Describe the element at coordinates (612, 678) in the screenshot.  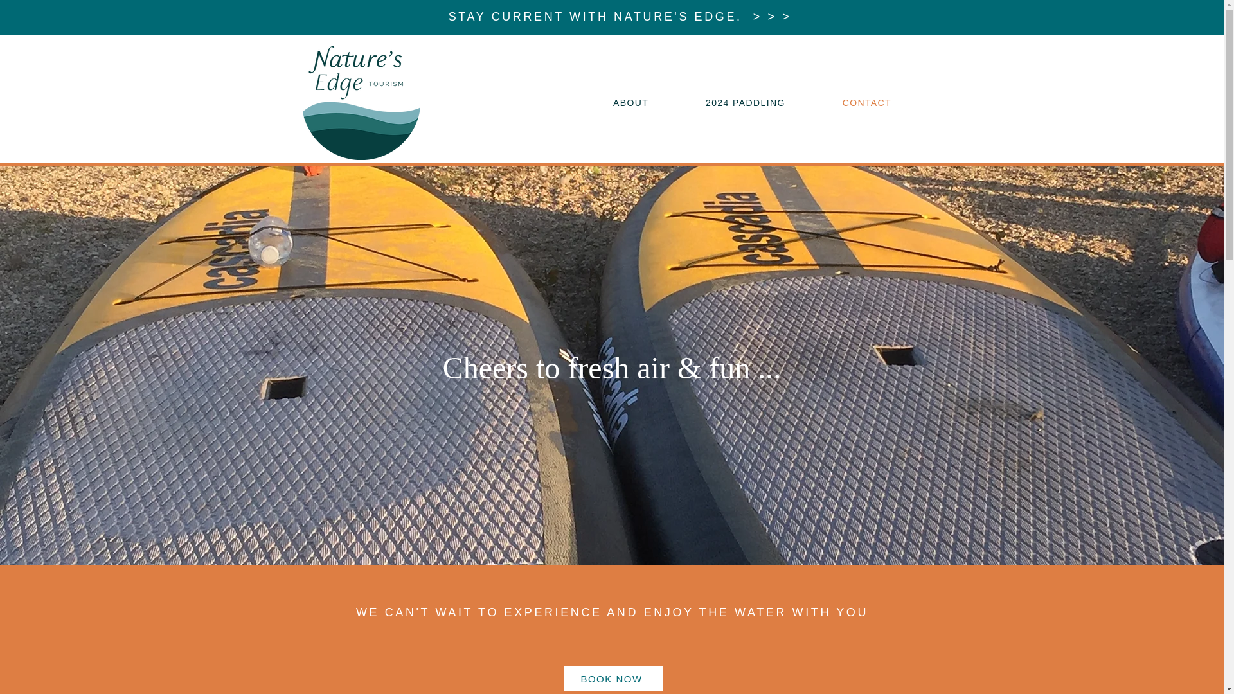
I see `BOOK NOW` at that location.